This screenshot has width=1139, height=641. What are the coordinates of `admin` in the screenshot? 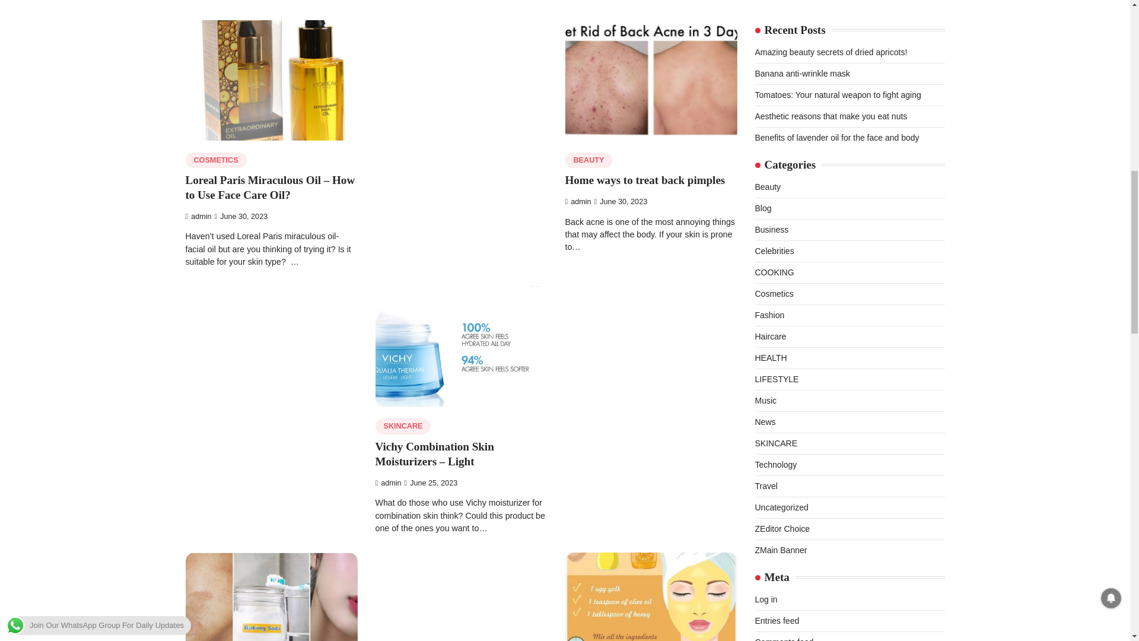 It's located at (387, 483).